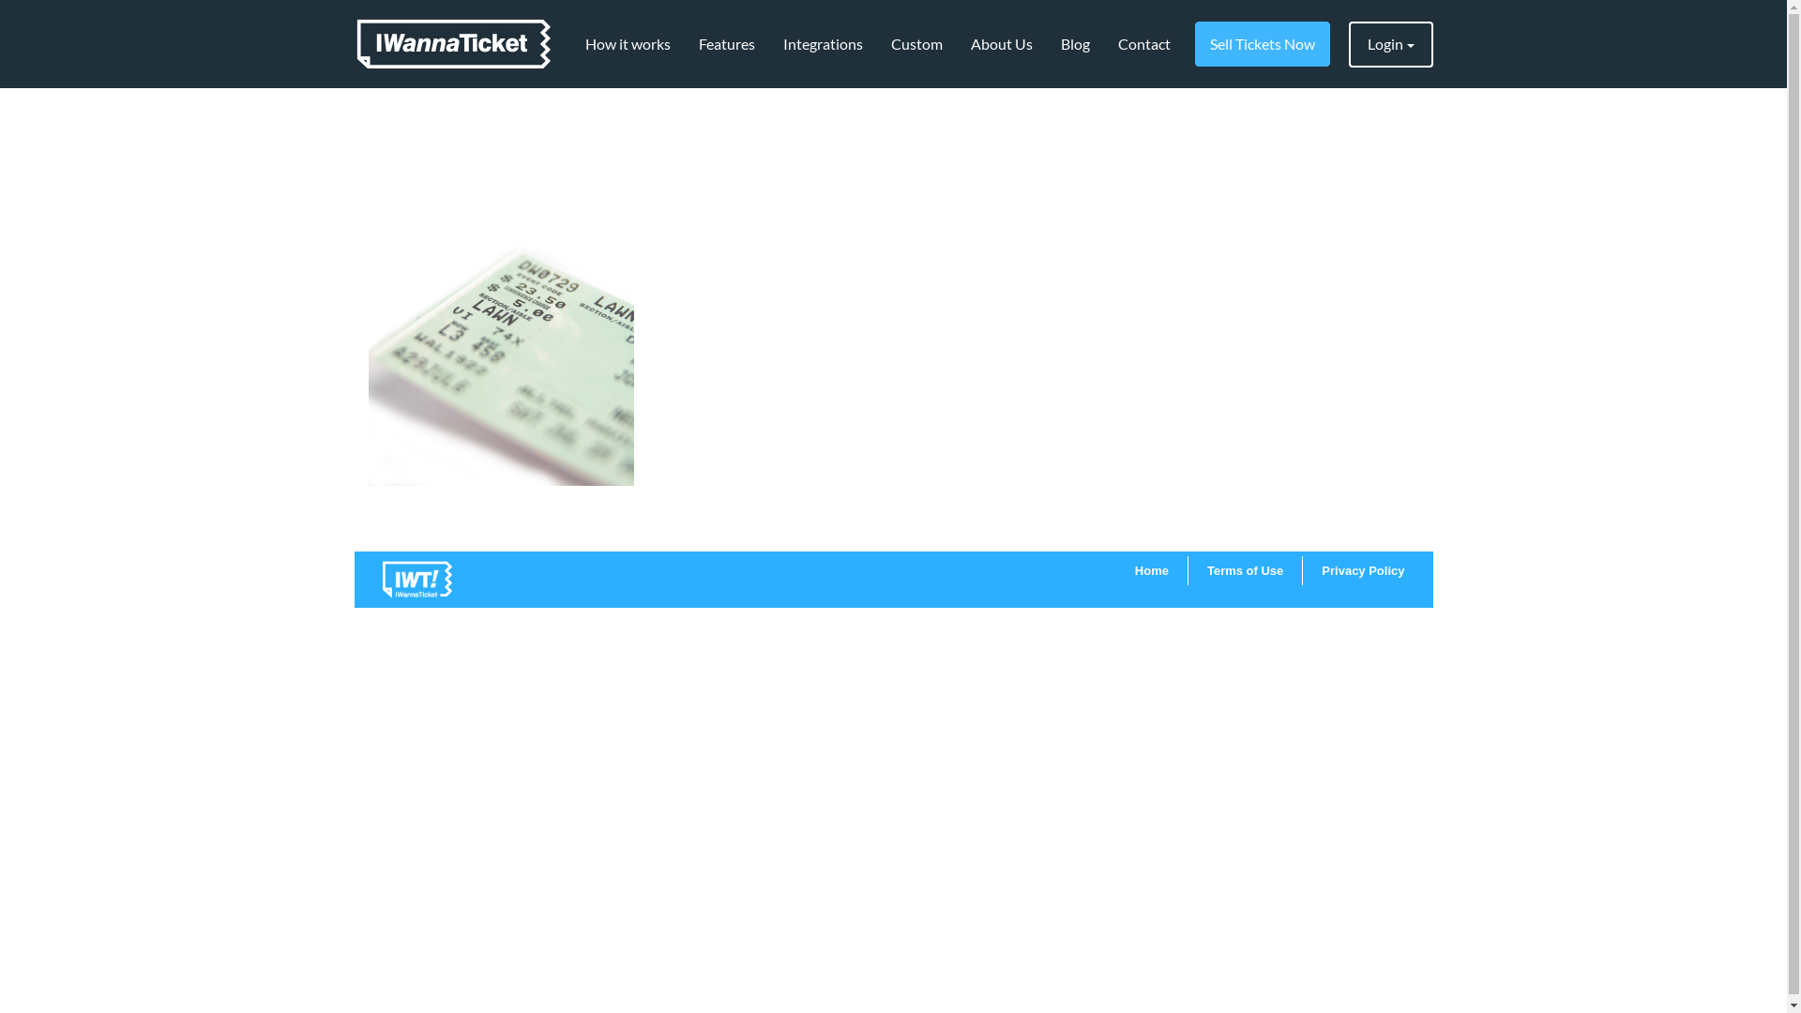  I want to click on IWannaTicket, so click(454, 44).